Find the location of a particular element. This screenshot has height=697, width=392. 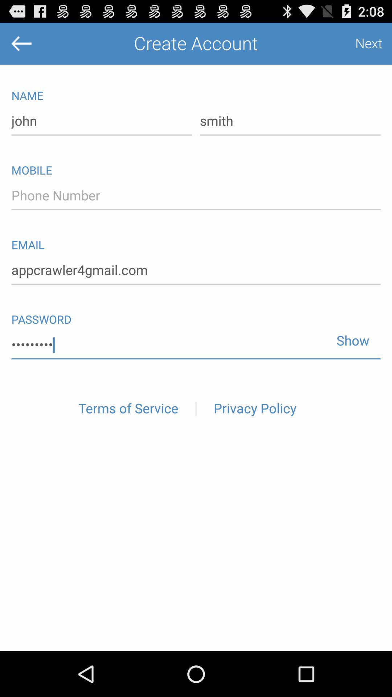

choose show icon is located at coordinates (350, 337).